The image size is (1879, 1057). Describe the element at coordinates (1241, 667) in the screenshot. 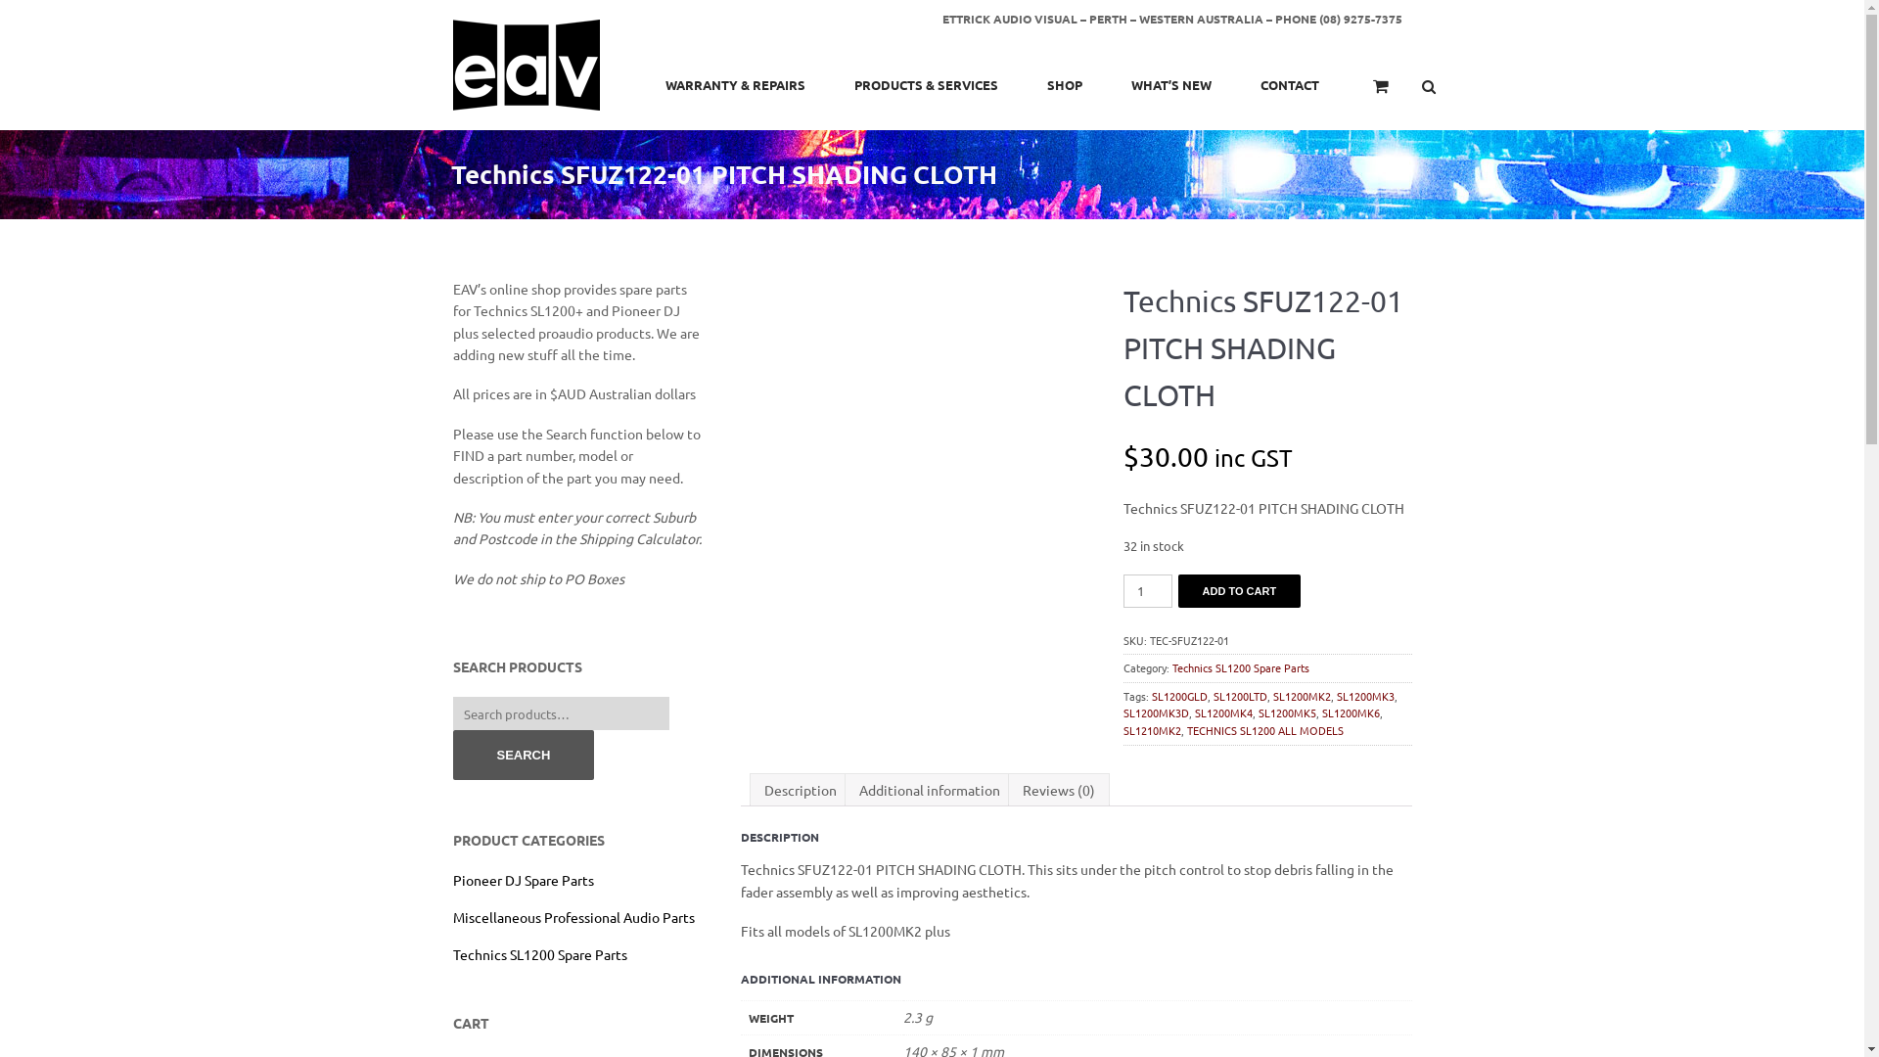

I see `Technics SL1200 Spare Parts` at that location.